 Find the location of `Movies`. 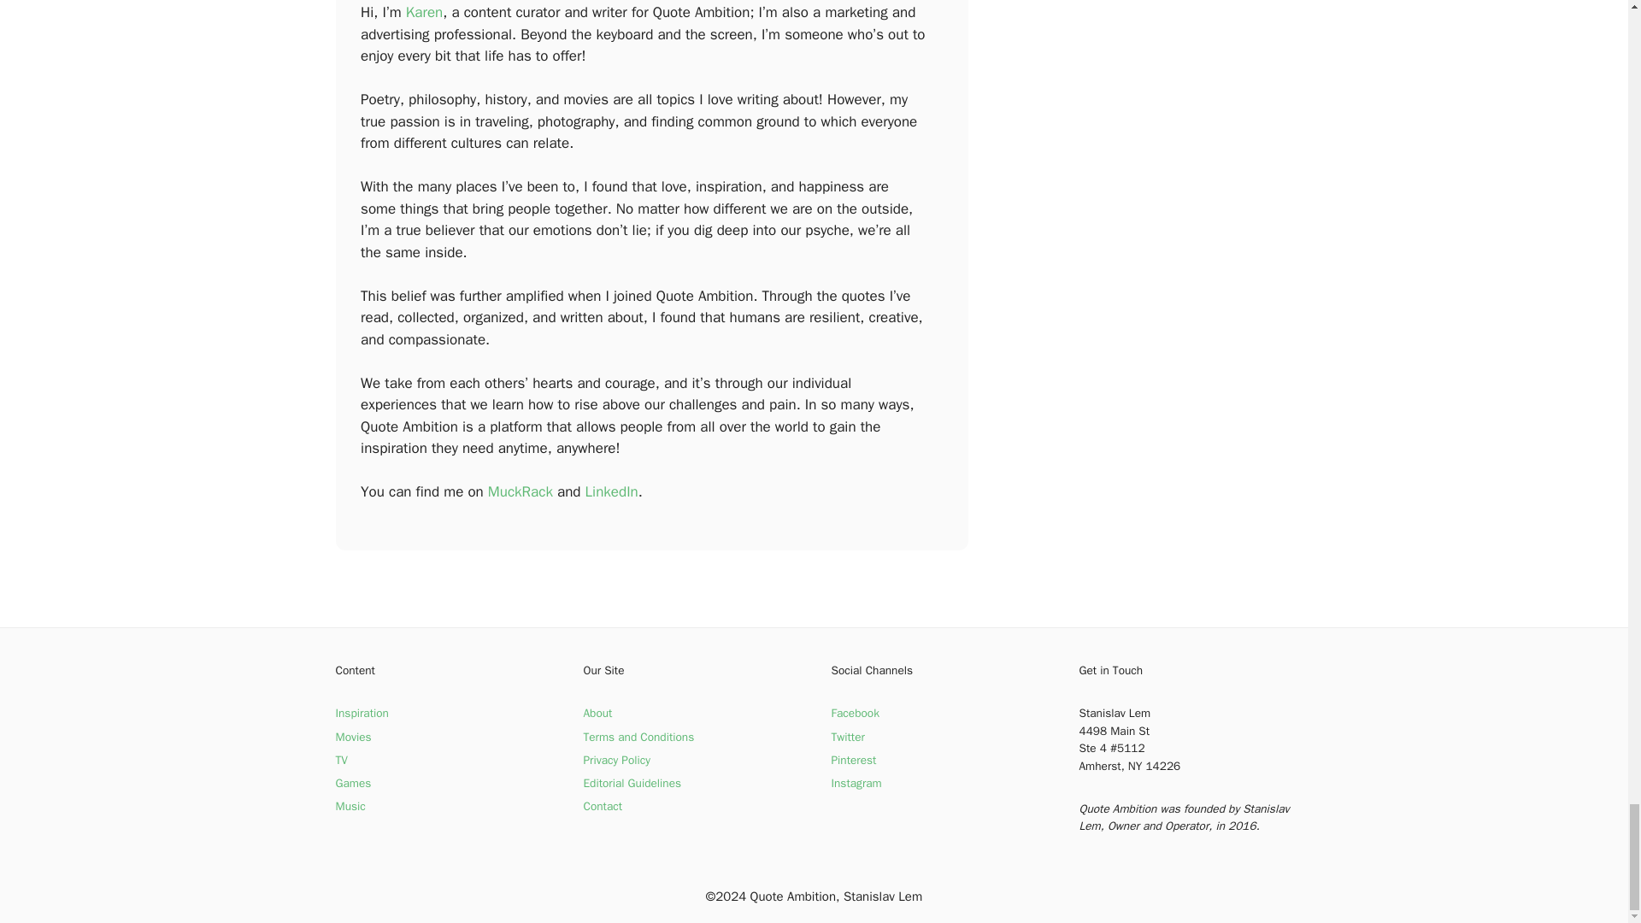

Movies is located at coordinates (352, 737).